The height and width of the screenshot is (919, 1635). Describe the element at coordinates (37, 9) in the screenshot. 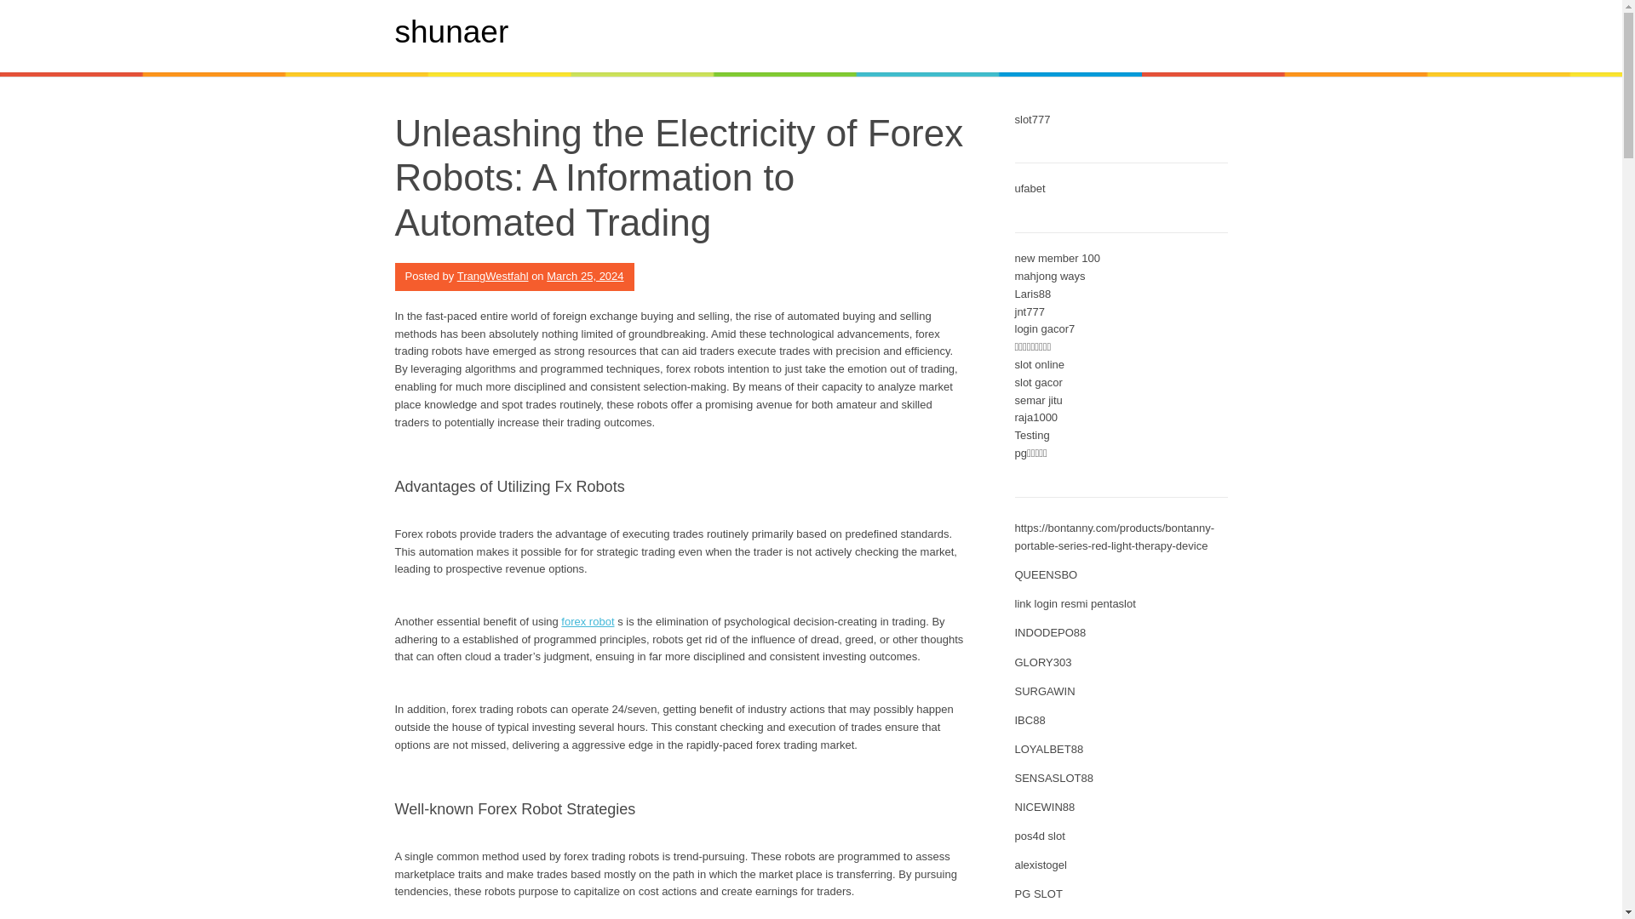

I see `Skip to content` at that location.